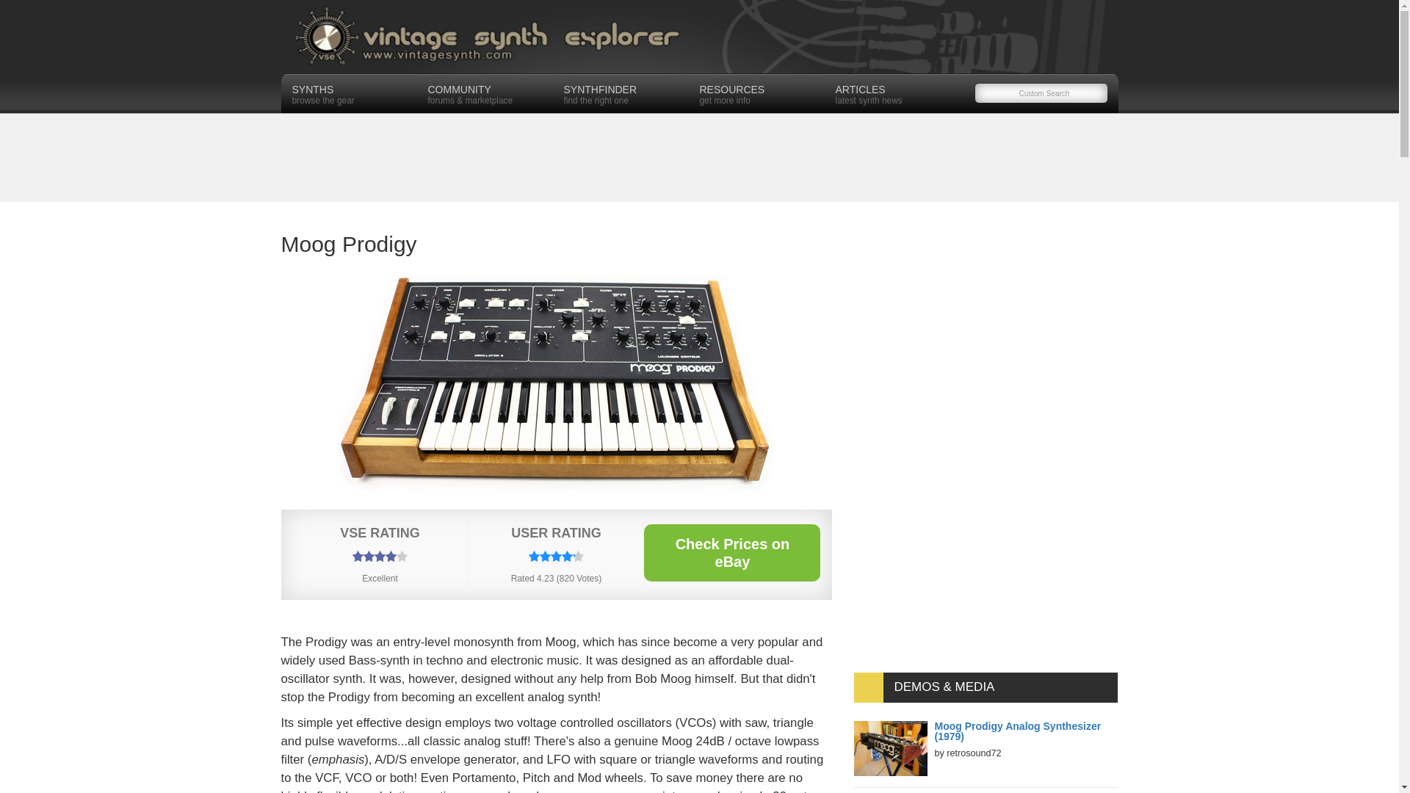 The height and width of the screenshot is (793, 1410). What do you see at coordinates (29, 12) in the screenshot?
I see `Search` at bounding box center [29, 12].